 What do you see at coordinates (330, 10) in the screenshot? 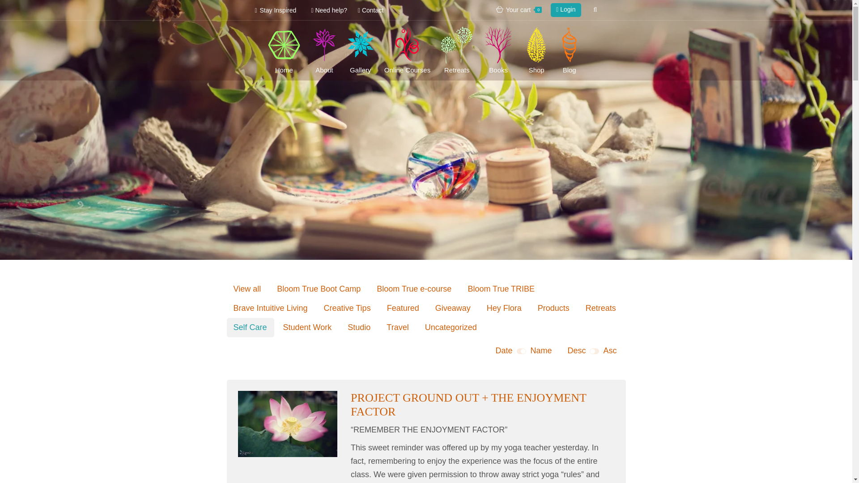
I see `Need help?` at bounding box center [330, 10].